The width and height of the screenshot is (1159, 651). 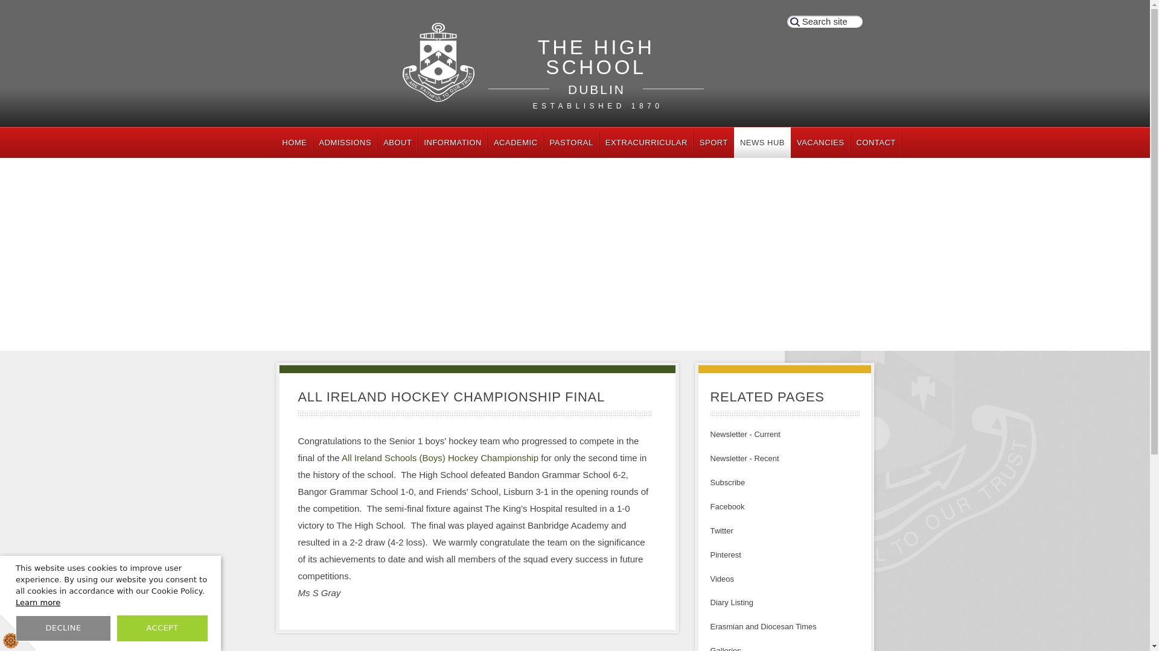 I want to click on ABOUT, so click(x=397, y=142).